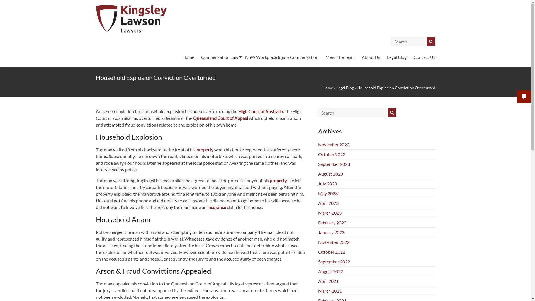  I want to click on March 2023, so click(330, 213).